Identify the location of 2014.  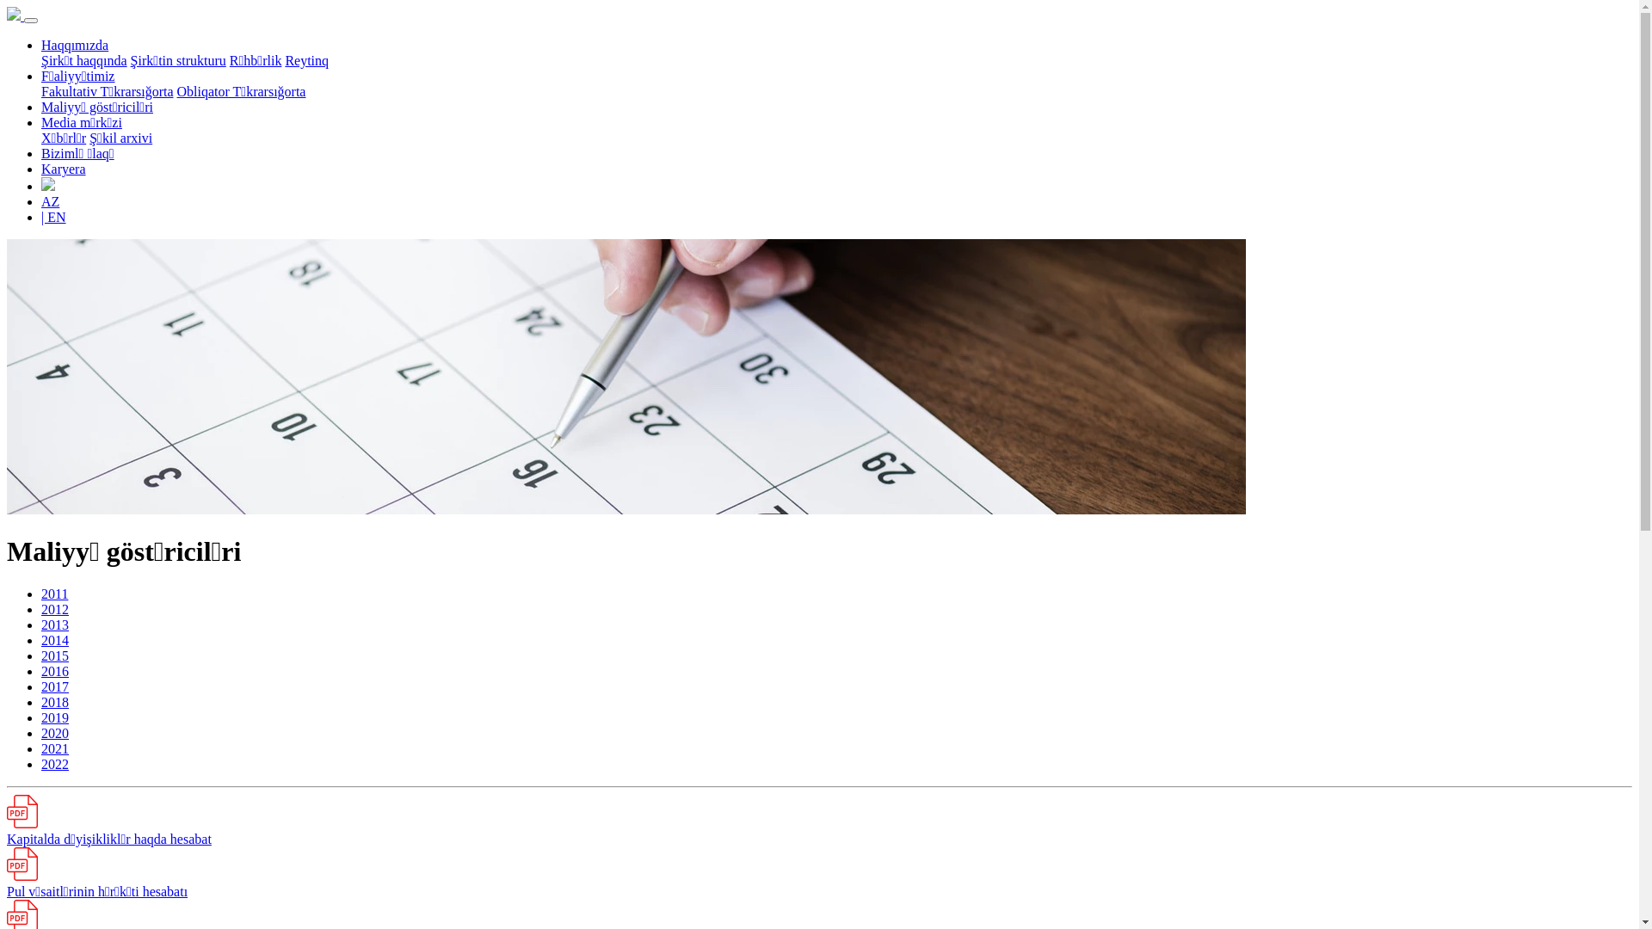
(55, 640).